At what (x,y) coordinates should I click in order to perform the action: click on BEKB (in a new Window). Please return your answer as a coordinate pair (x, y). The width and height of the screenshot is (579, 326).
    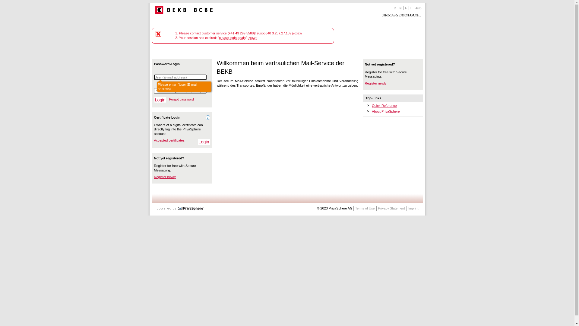
    Looking at the image, I should click on (184, 10).